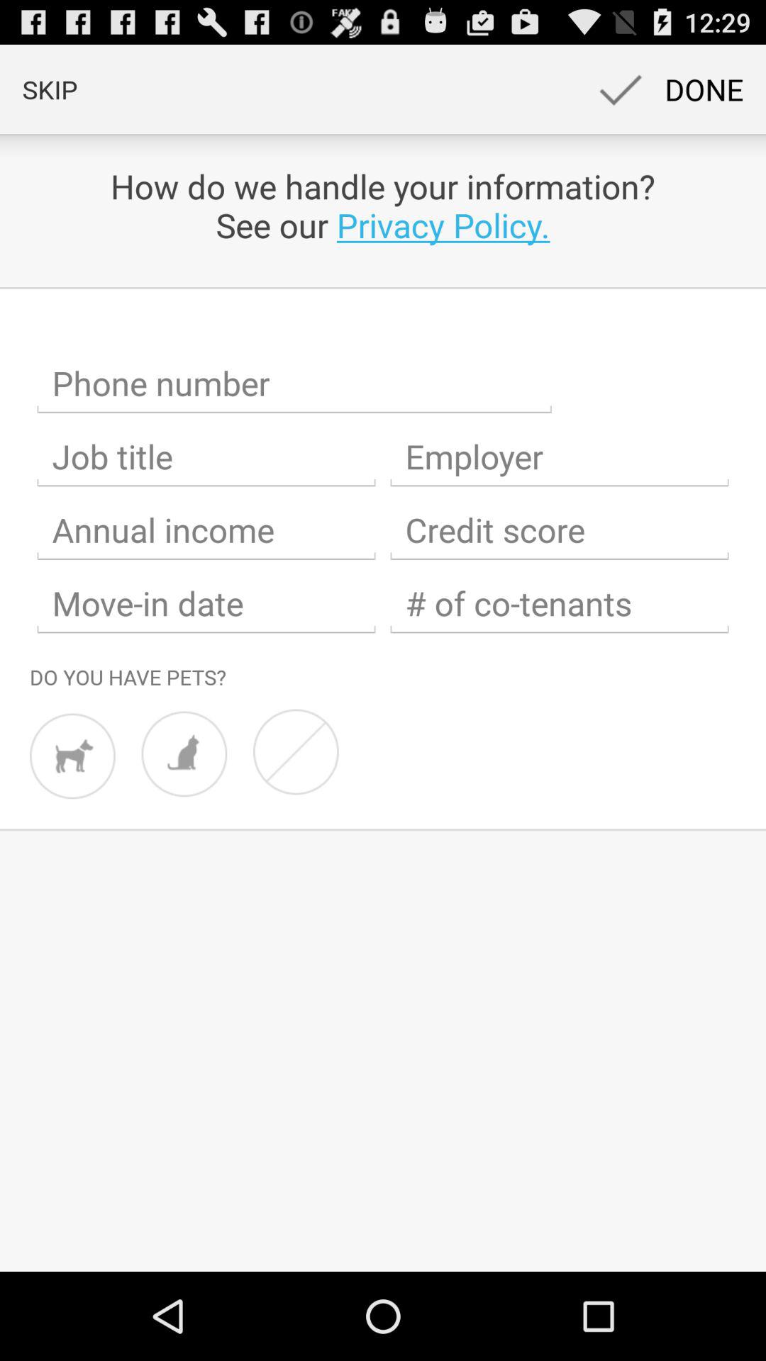  I want to click on information row, so click(294, 383).